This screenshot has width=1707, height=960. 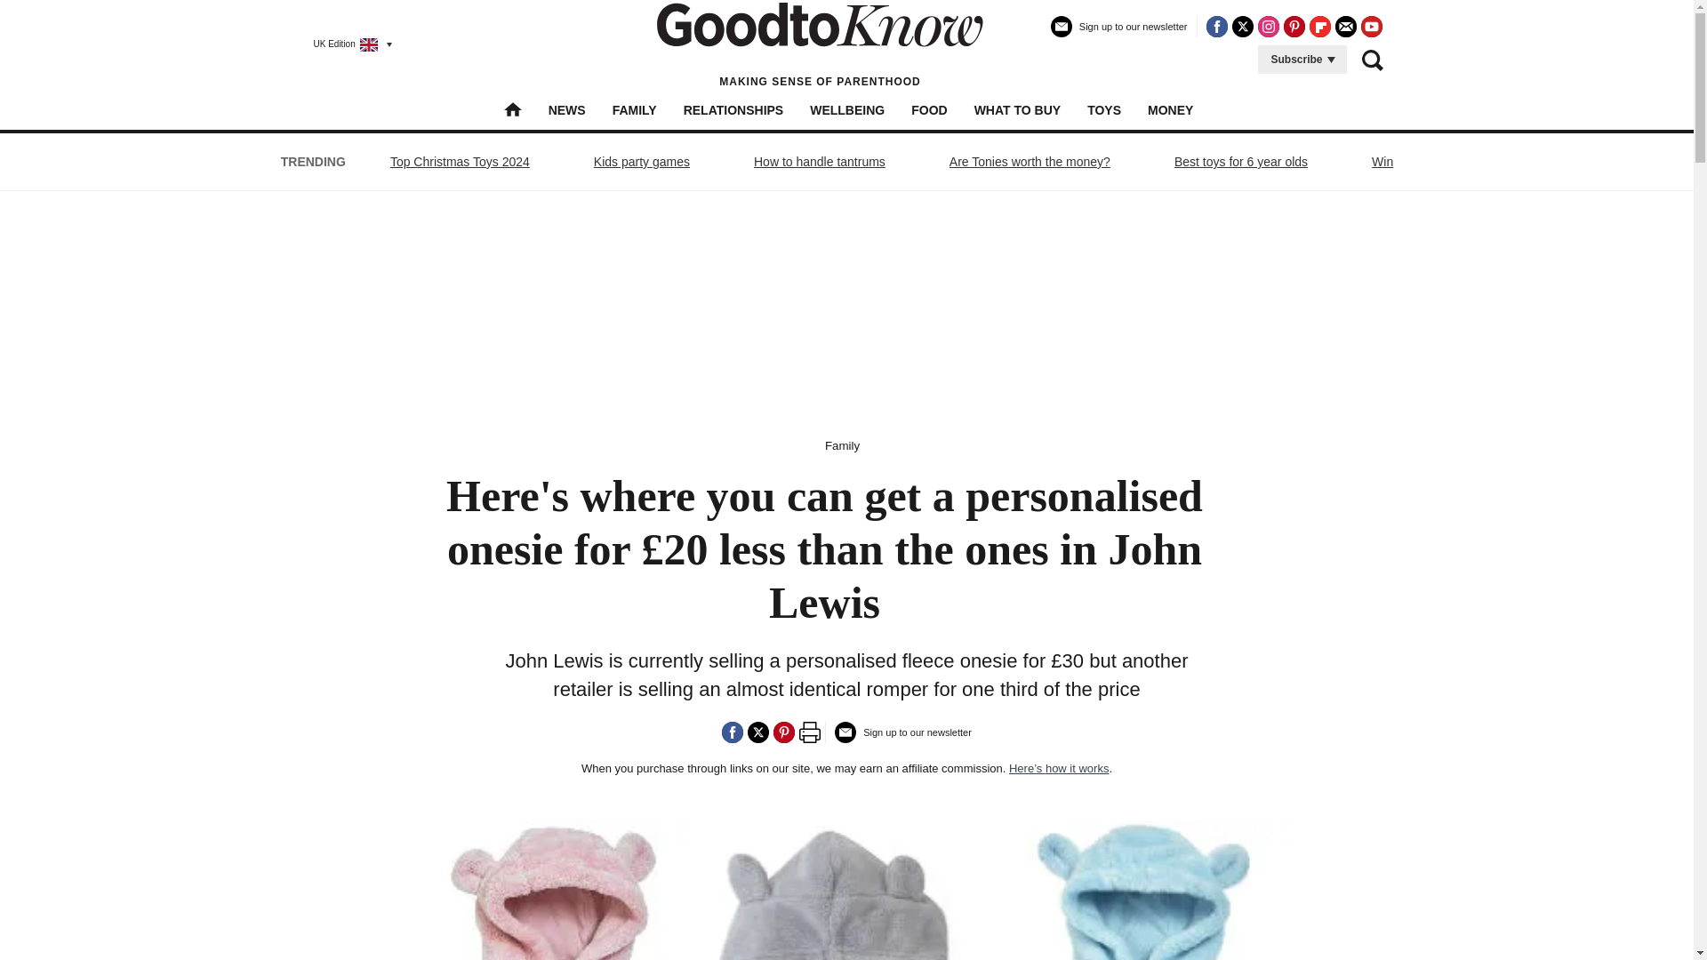 I want to click on How to handle tantrums, so click(x=819, y=162).